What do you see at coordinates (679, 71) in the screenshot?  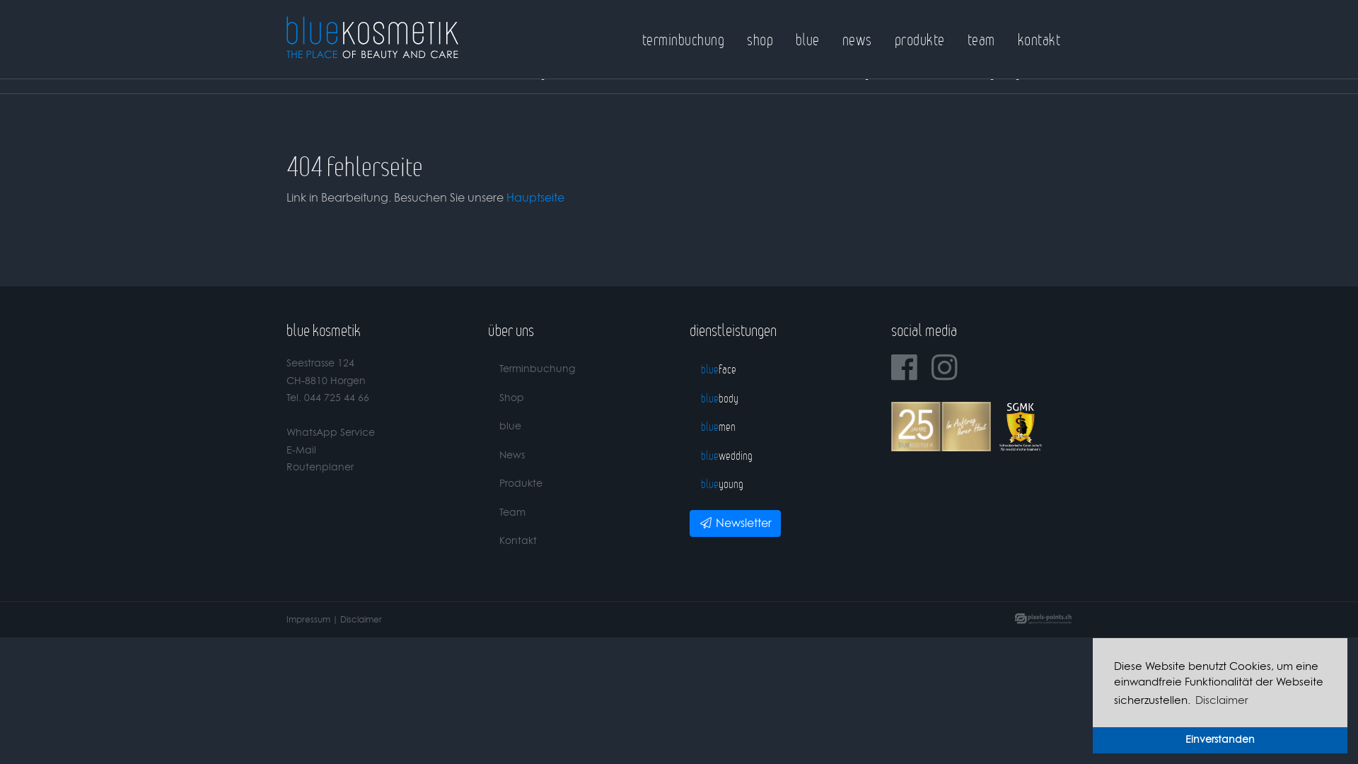 I see `bluemen` at bounding box center [679, 71].